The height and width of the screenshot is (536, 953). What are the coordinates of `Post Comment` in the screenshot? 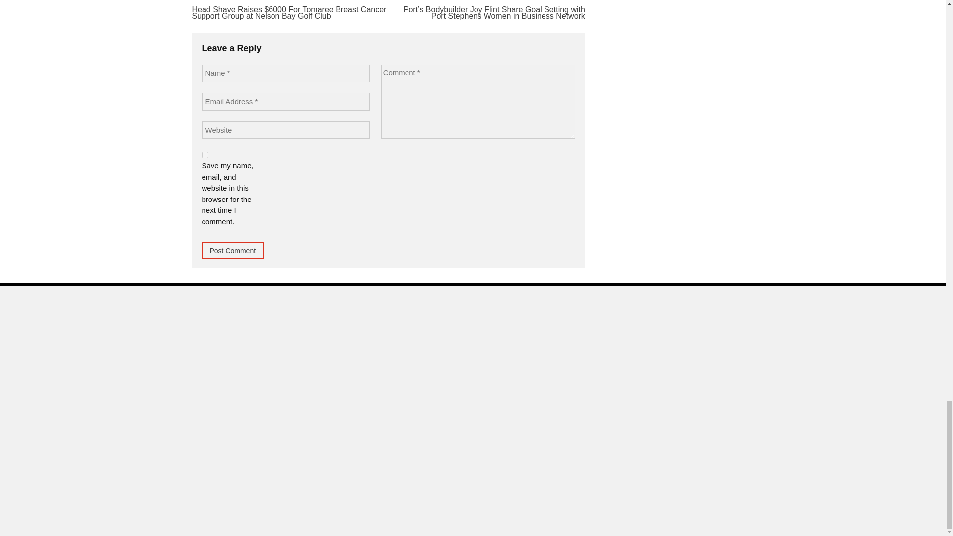 It's located at (232, 250).